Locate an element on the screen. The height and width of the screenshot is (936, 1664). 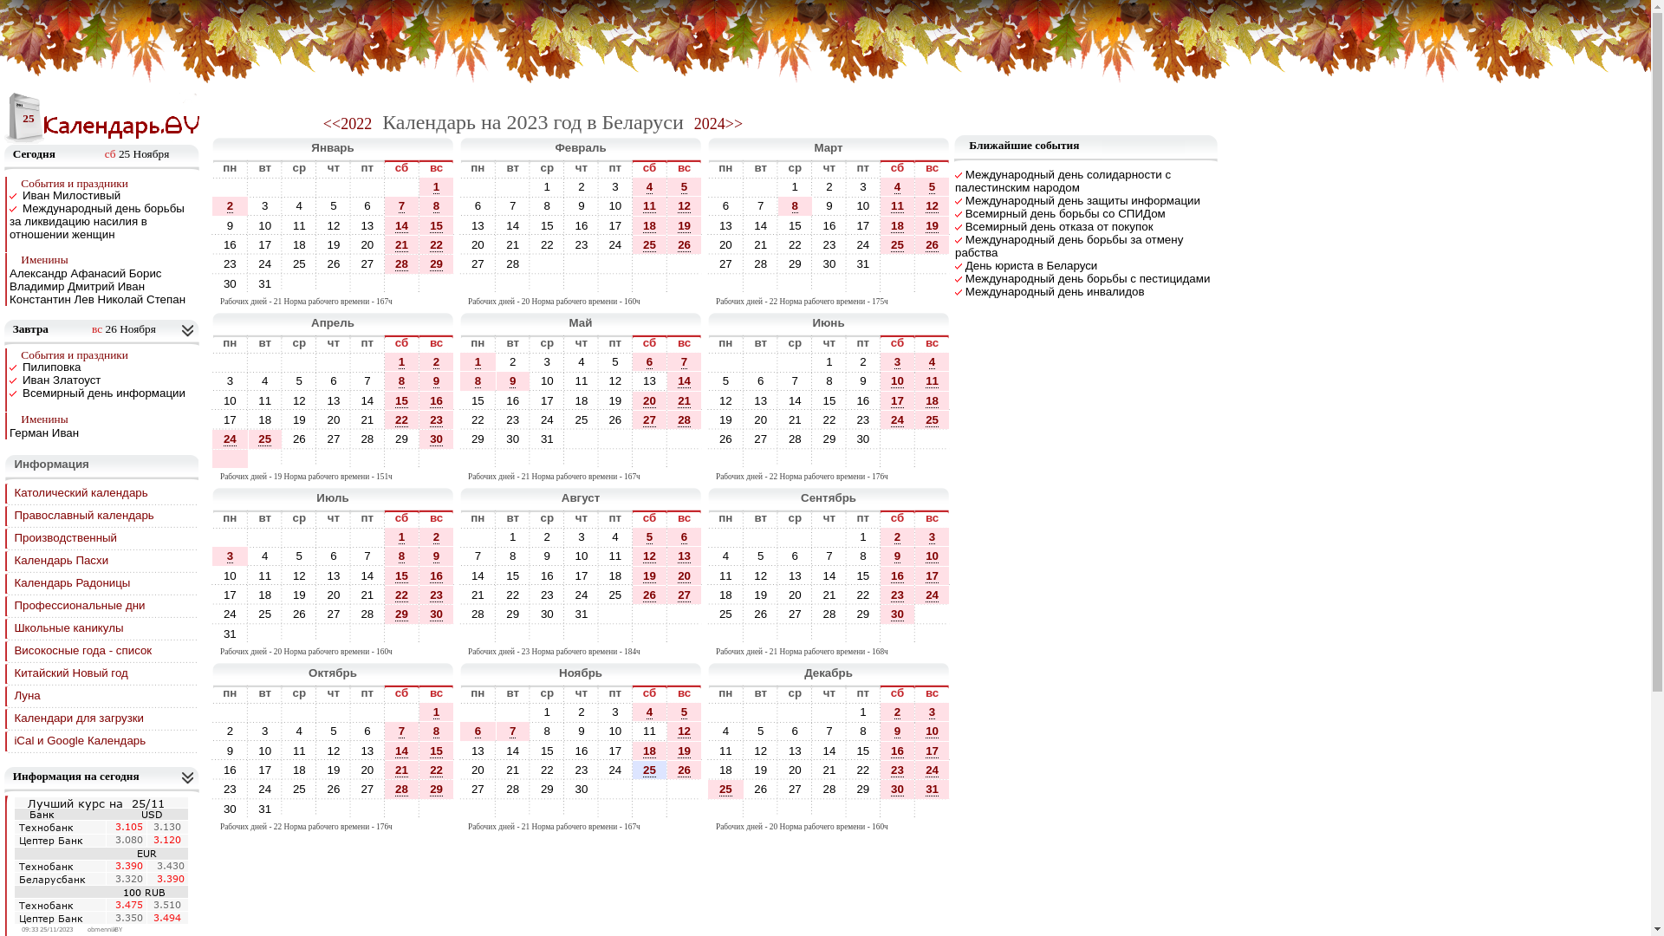
  is located at coordinates (829, 809).